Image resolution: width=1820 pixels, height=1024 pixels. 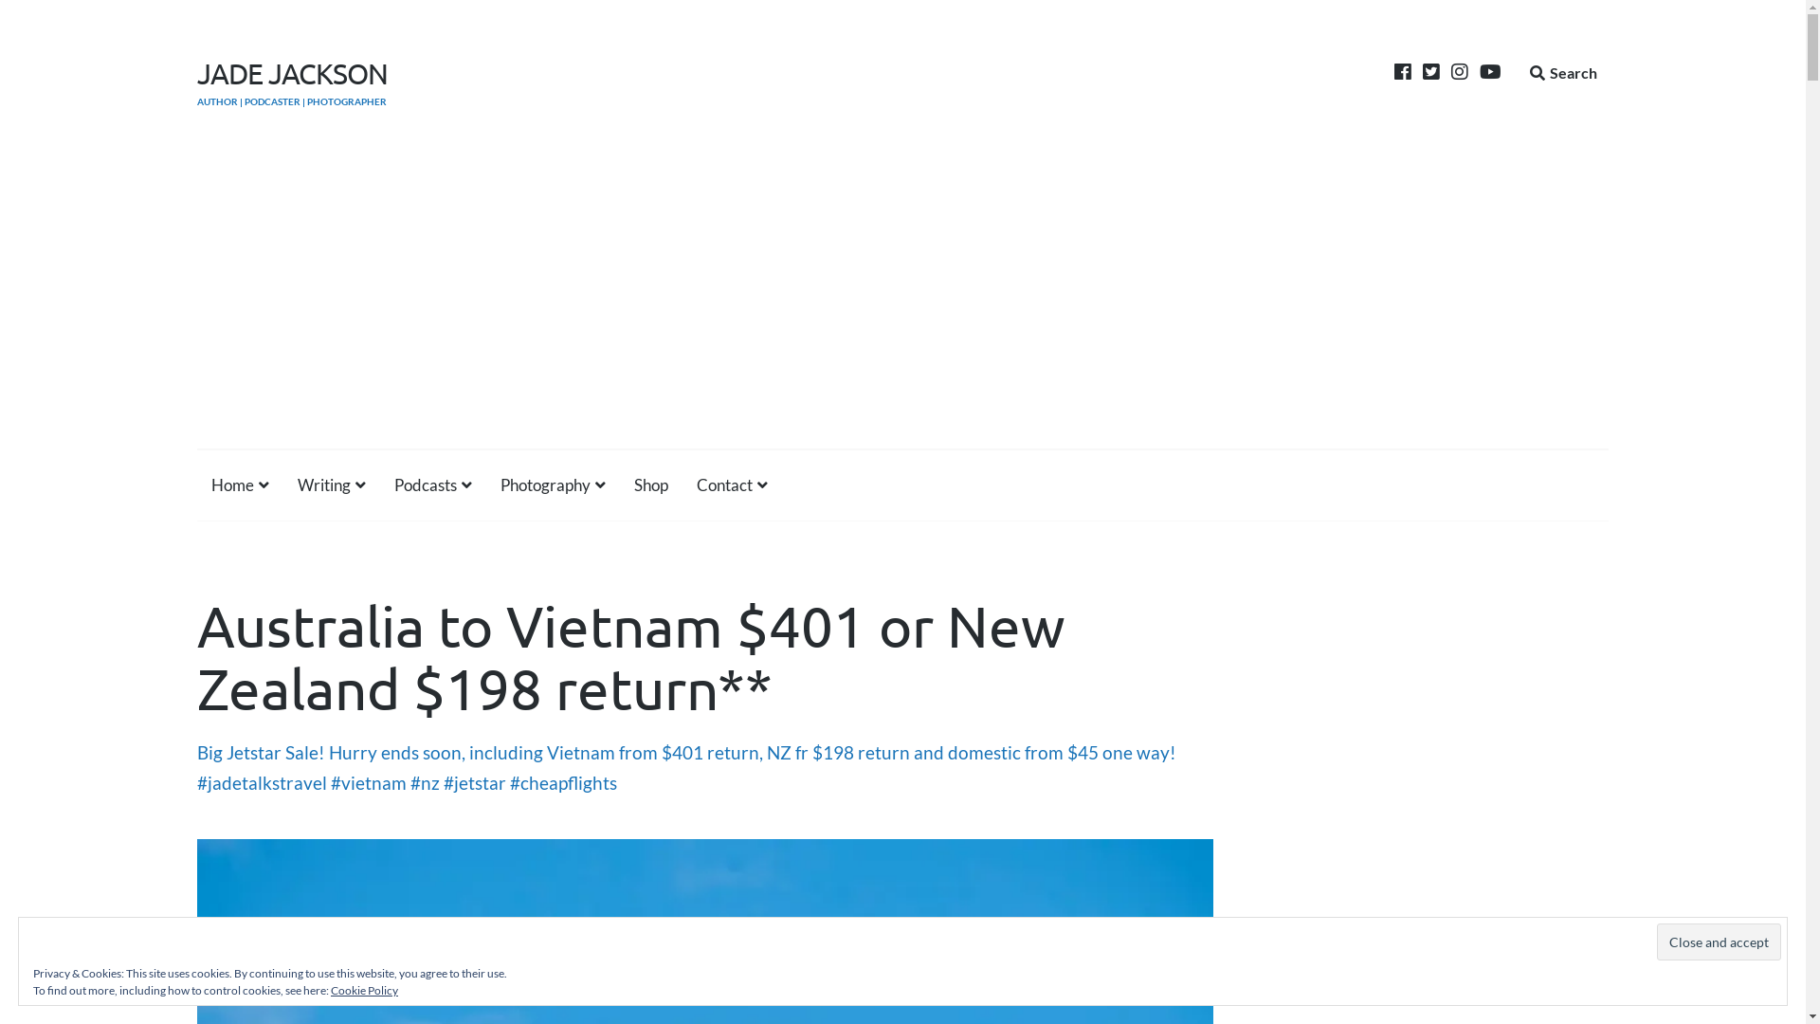 I want to click on Jade Jackson, so click(x=197, y=817).